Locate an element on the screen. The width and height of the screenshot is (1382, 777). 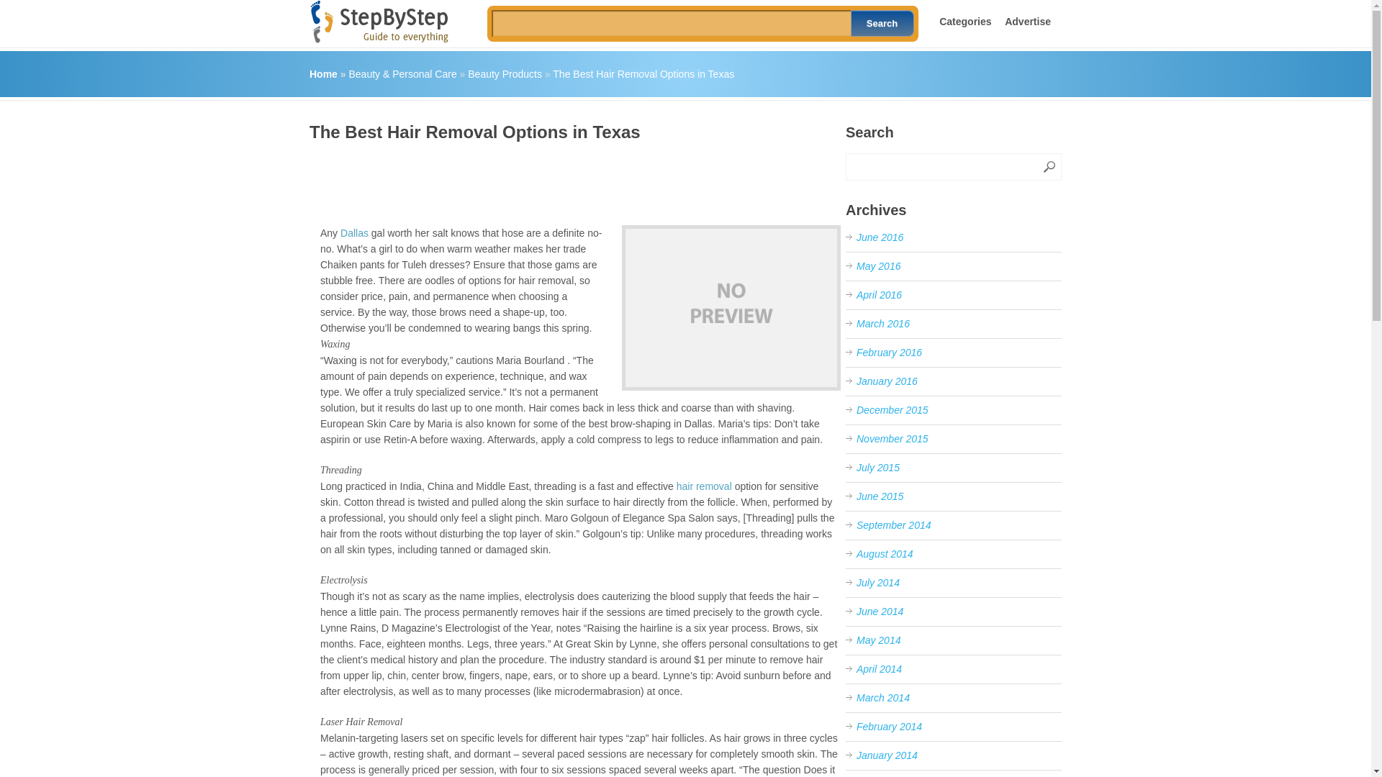
Categories is located at coordinates (965, 21).